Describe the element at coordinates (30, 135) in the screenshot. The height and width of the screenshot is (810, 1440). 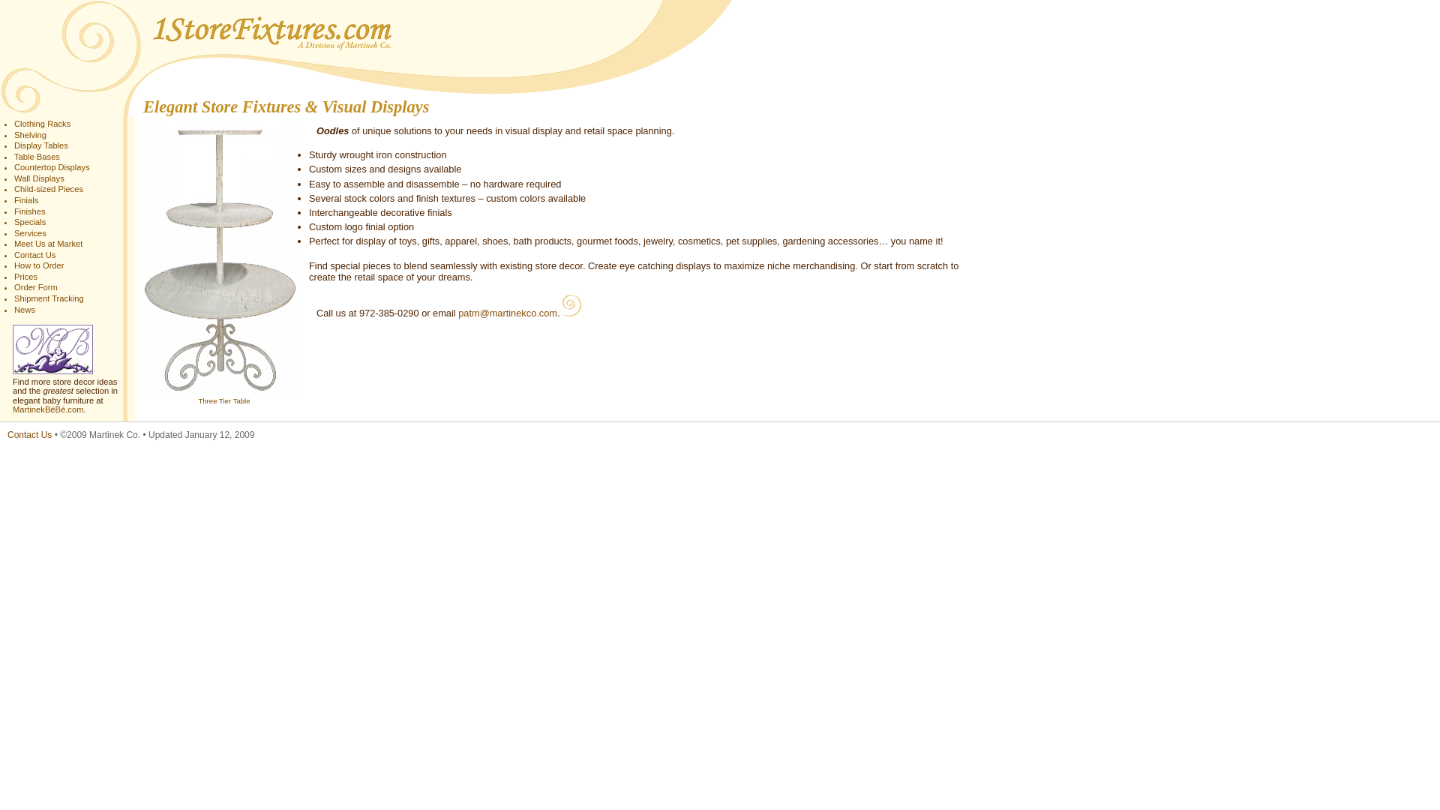
I see `Shelving` at that location.